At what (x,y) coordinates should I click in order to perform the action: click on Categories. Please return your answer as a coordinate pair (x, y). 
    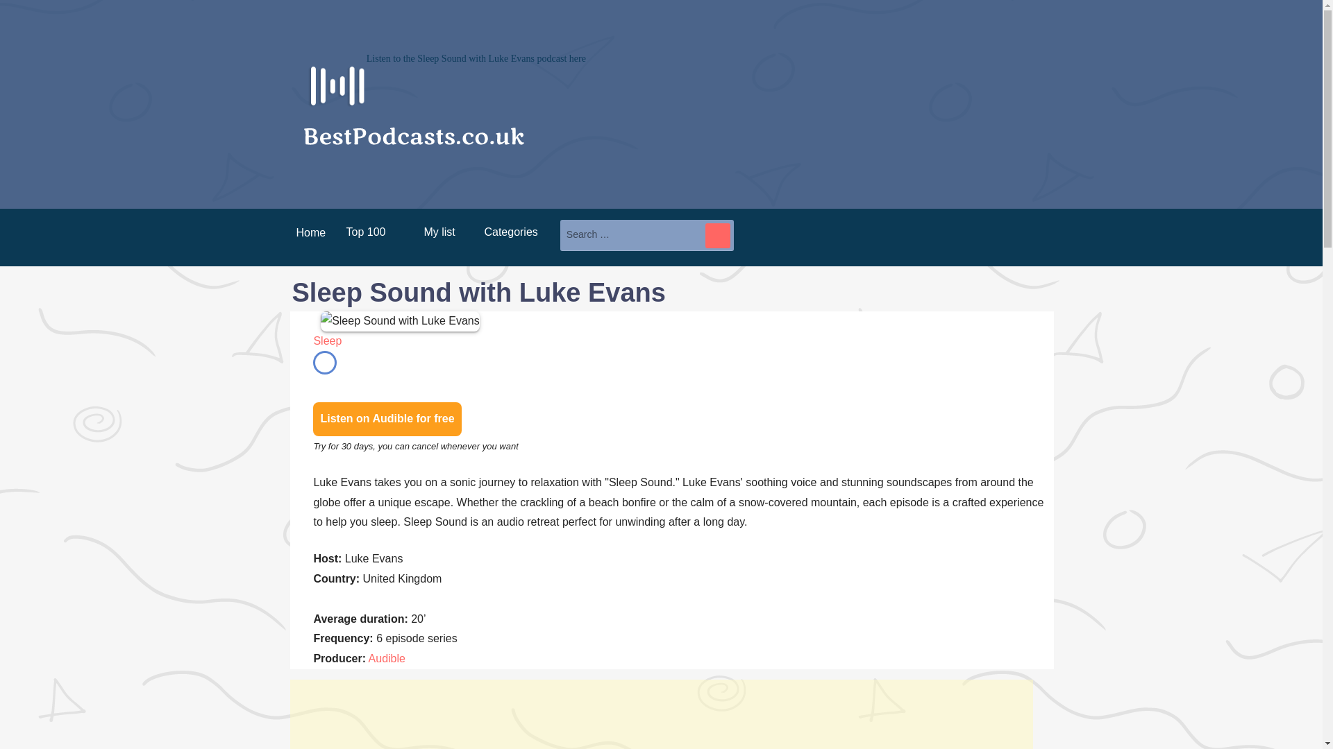
    Looking at the image, I should click on (510, 232).